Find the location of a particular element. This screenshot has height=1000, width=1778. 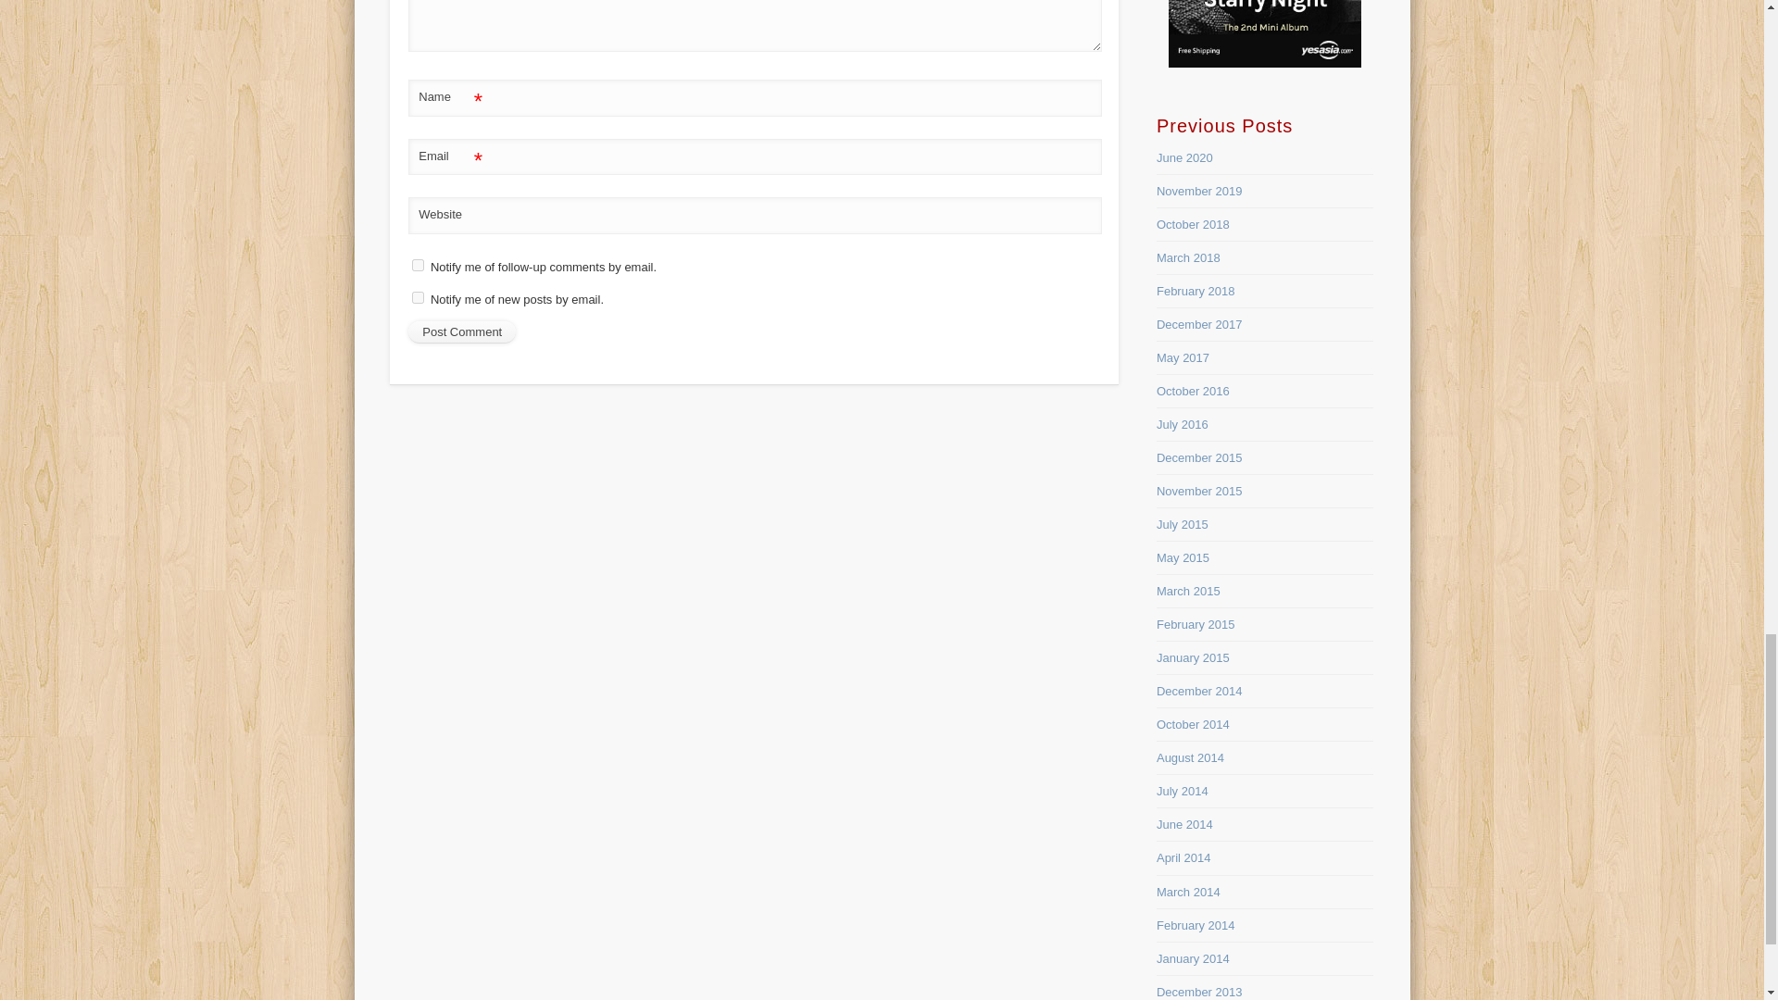

March 2018 is located at coordinates (1188, 257).